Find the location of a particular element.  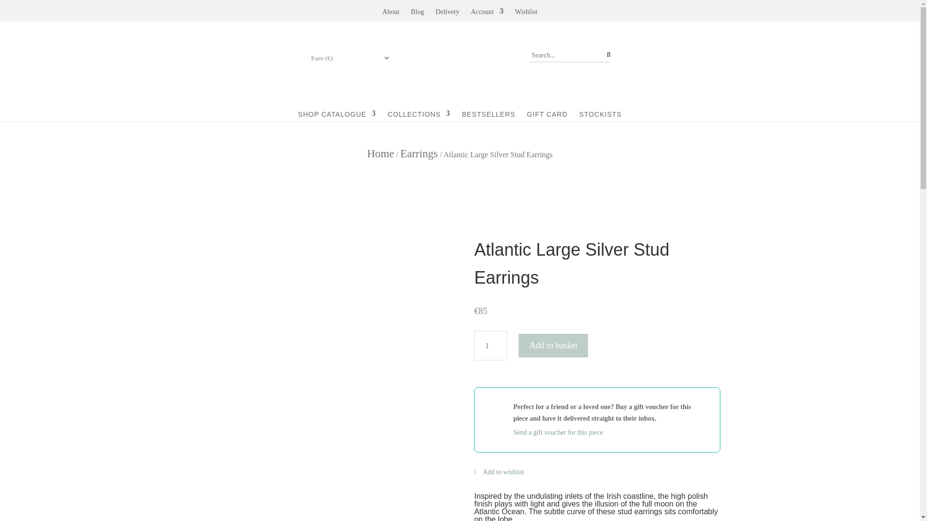

GIFT CARD is located at coordinates (547, 110).